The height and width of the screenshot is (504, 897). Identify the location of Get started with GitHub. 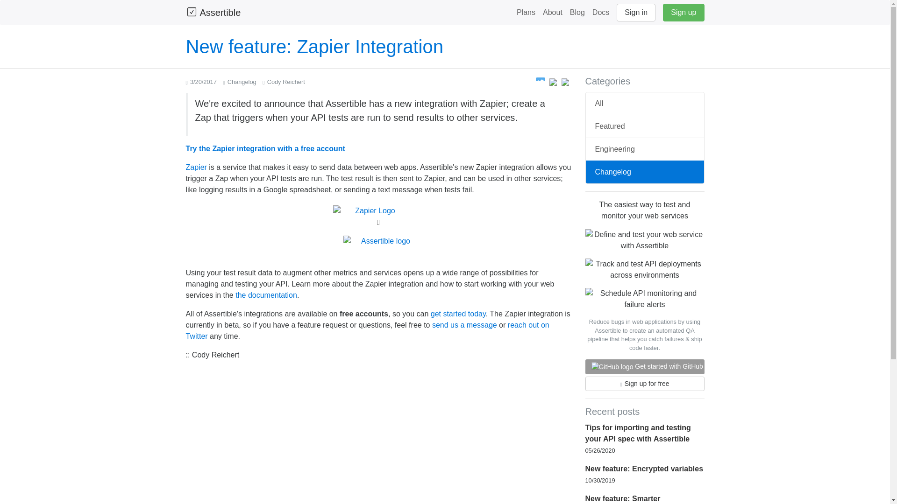
(644, 367).